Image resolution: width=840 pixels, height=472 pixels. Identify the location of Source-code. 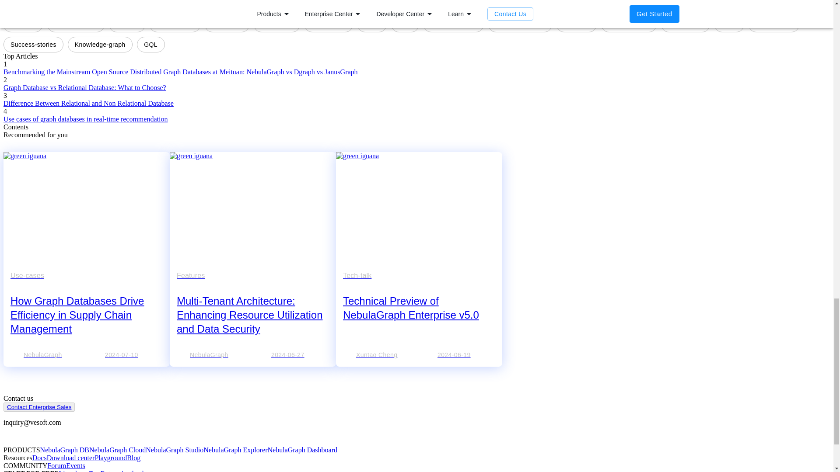
(773, 24).